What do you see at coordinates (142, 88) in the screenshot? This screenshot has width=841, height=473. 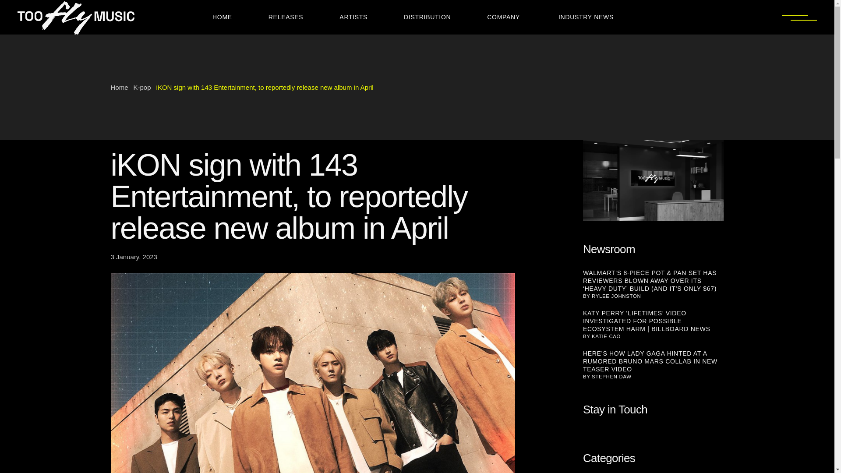 I see `K-pop` at bounding box center [142, 88].